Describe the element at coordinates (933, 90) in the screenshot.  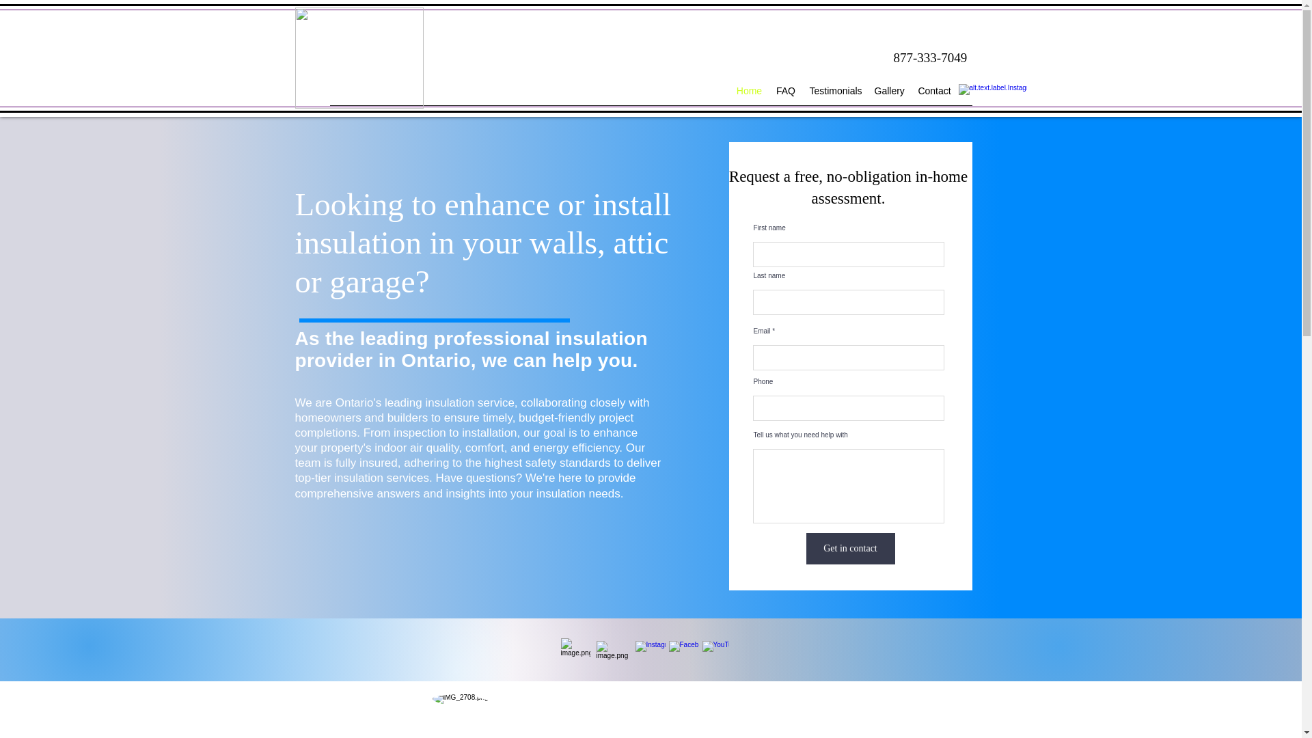
I see `Contact` at that location.